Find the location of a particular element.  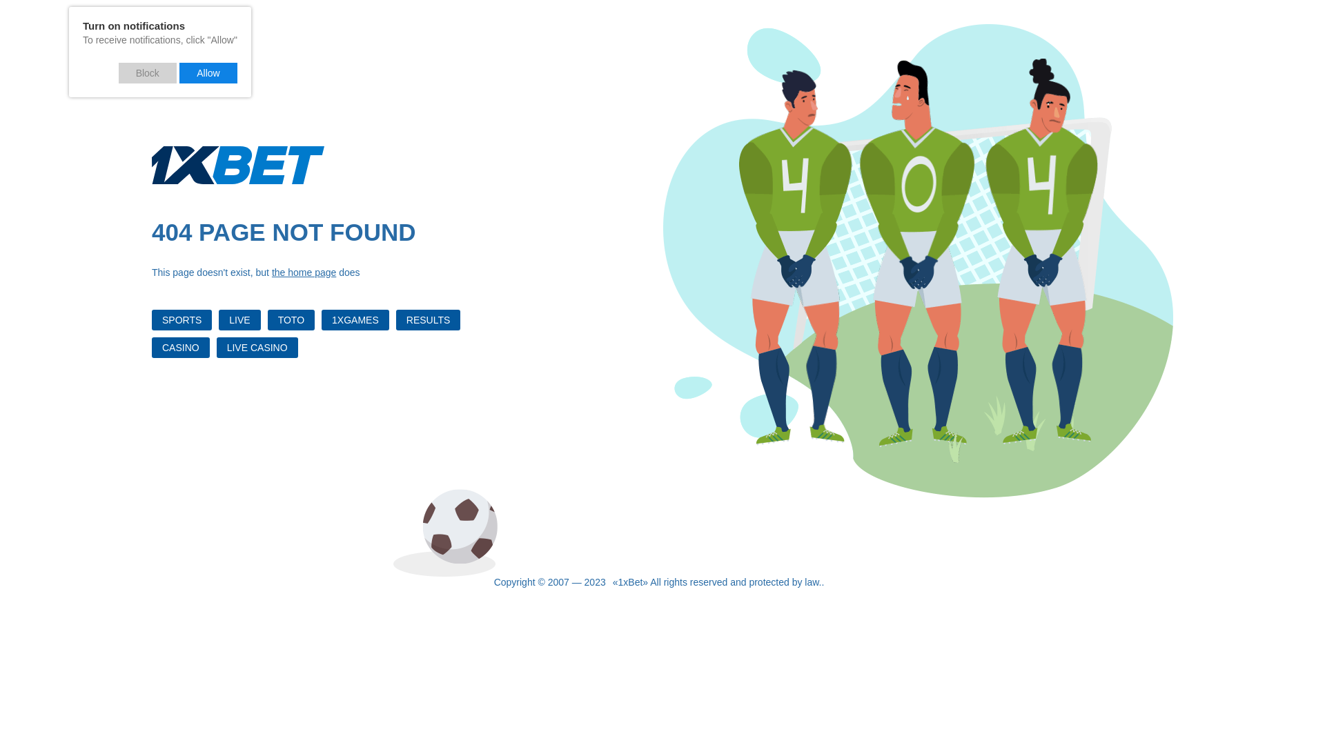

CASINO is located at coordinates (181, 348).